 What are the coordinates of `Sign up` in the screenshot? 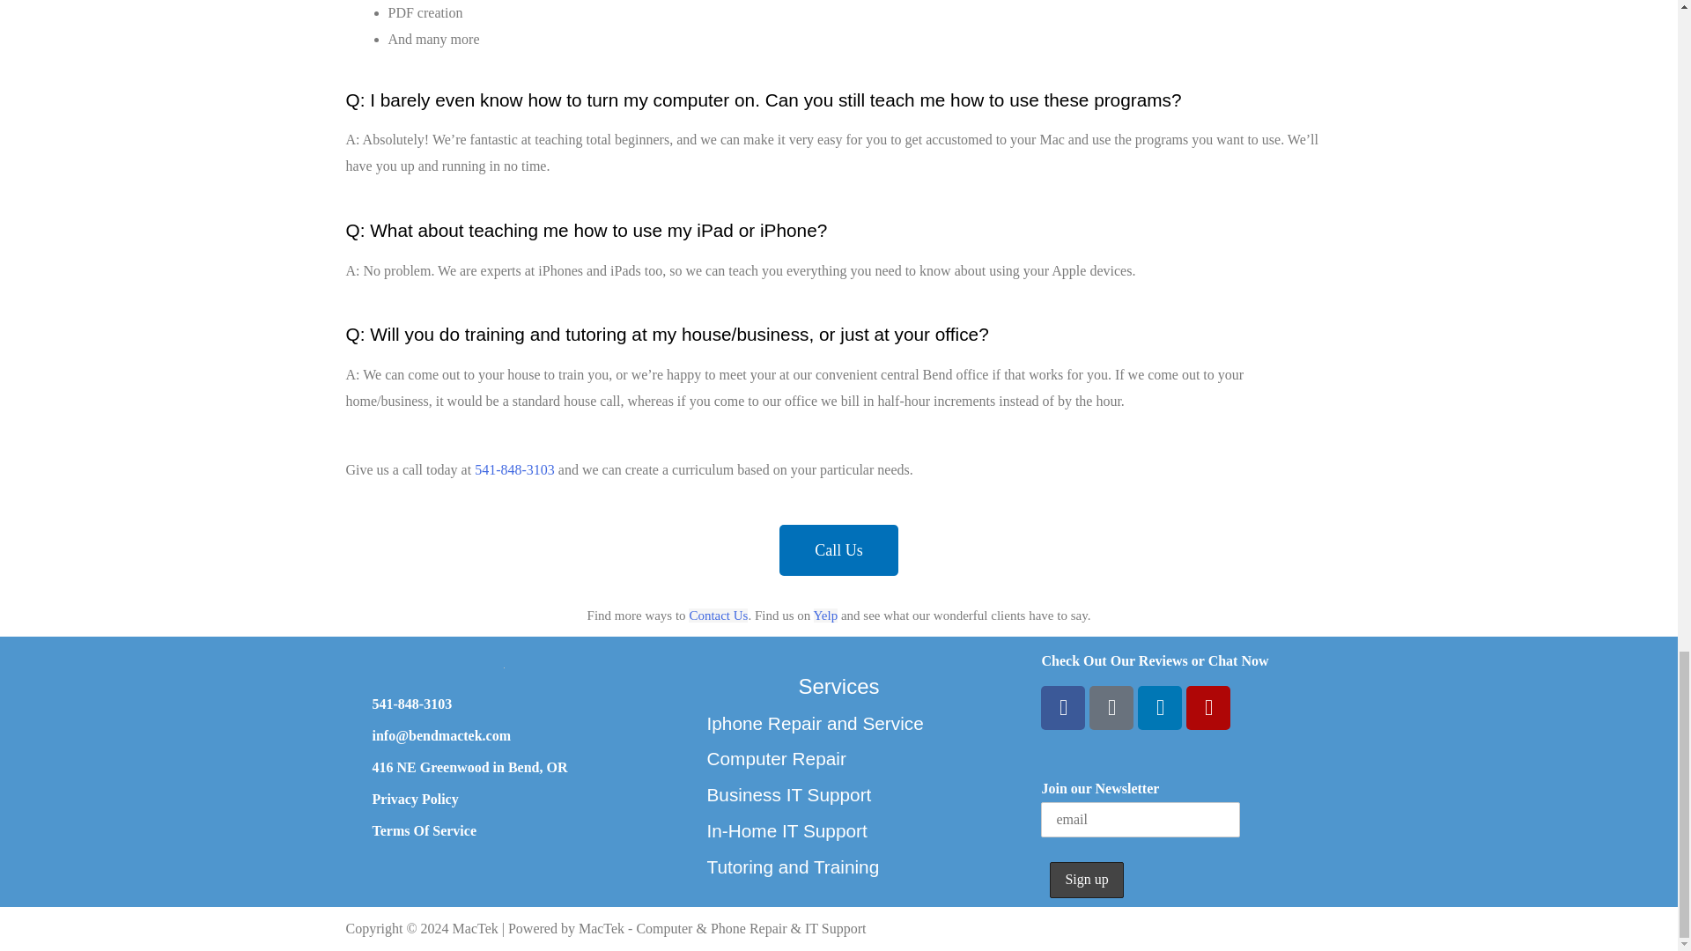 It's located at (1086, 879).